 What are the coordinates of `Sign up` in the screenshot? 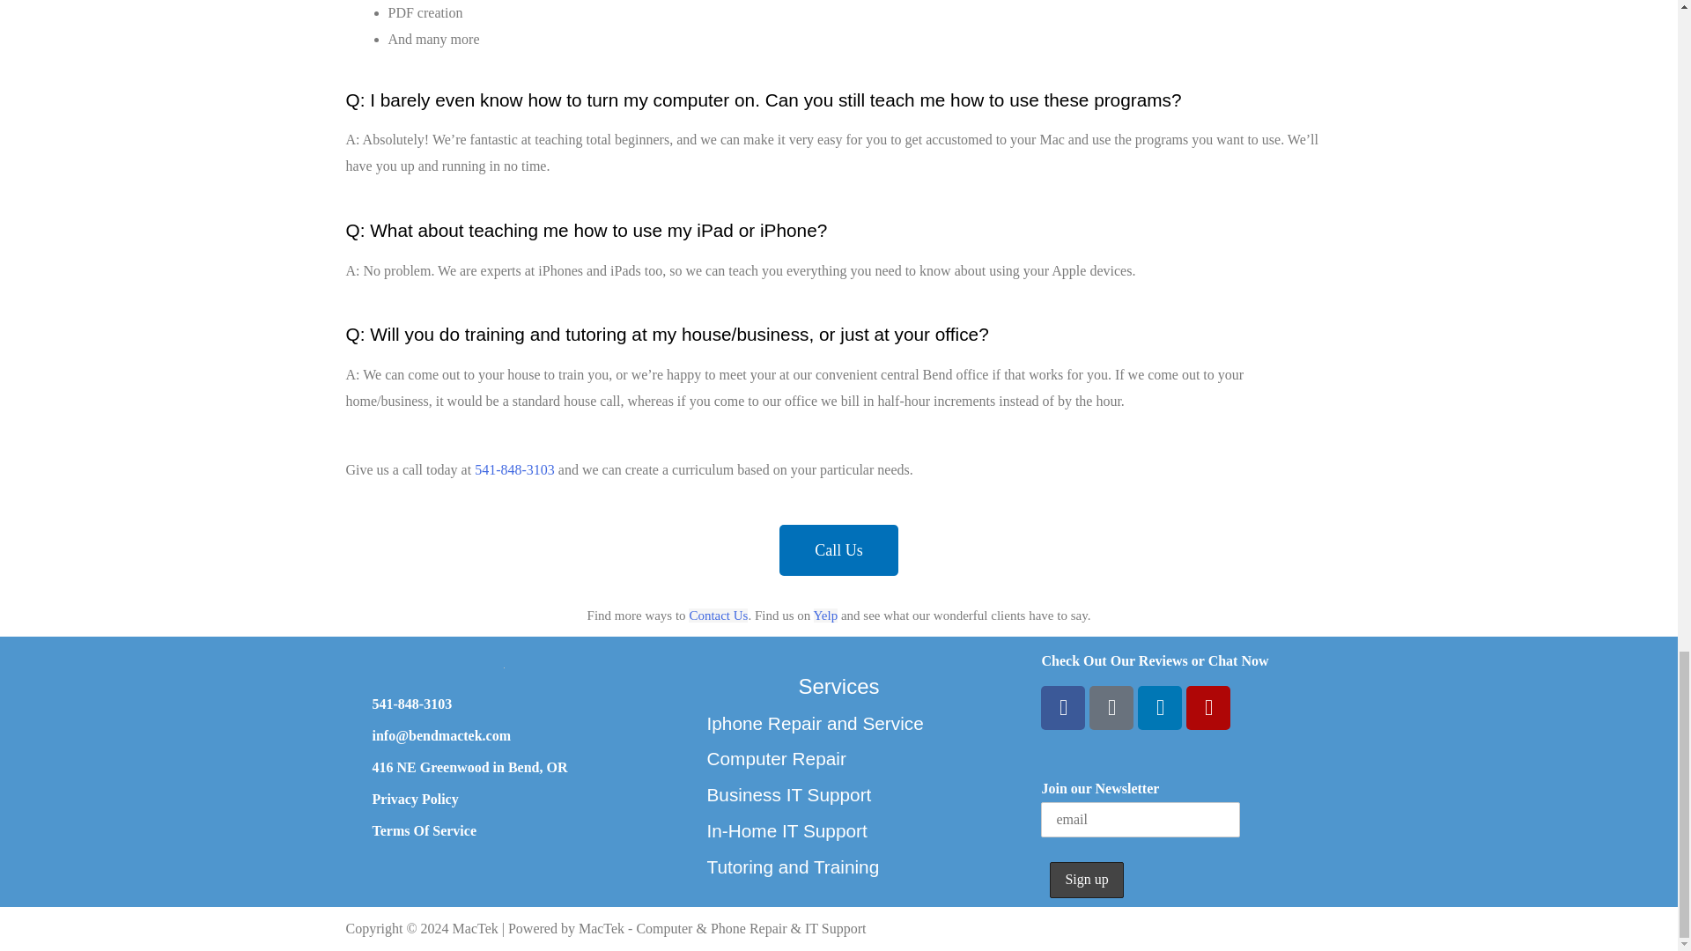 It's located at (1086, 879).